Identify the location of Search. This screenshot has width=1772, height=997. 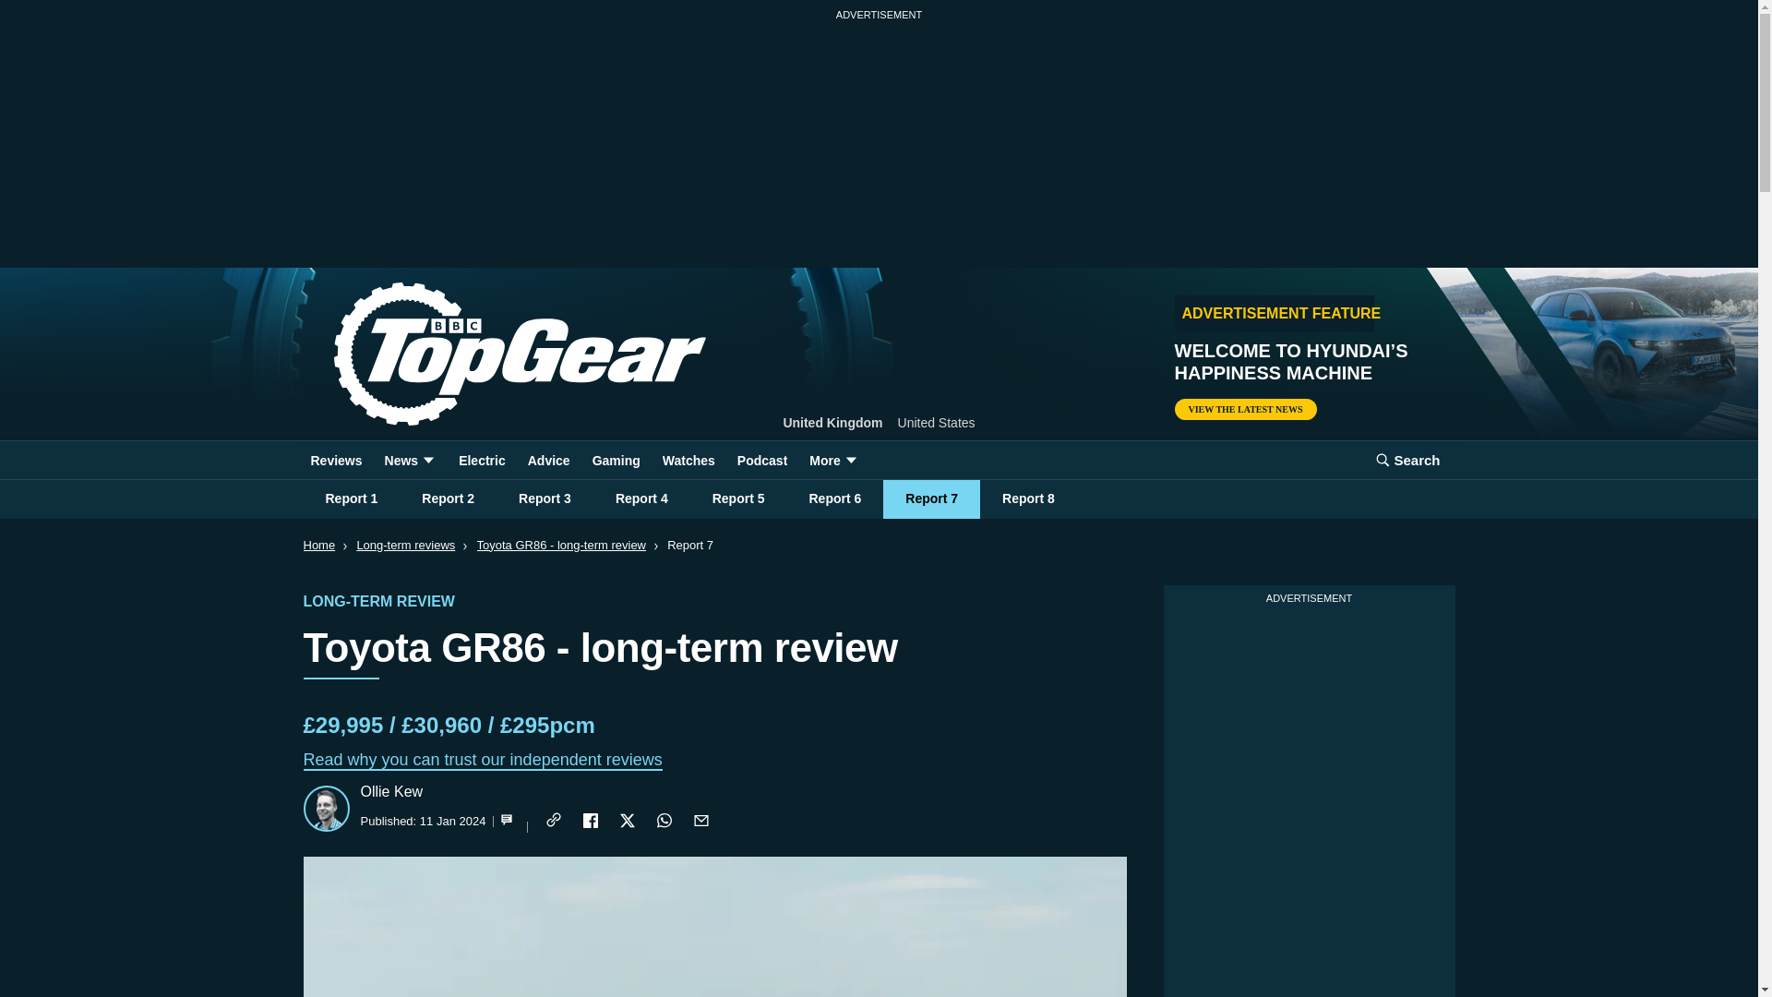
(1407, 460).